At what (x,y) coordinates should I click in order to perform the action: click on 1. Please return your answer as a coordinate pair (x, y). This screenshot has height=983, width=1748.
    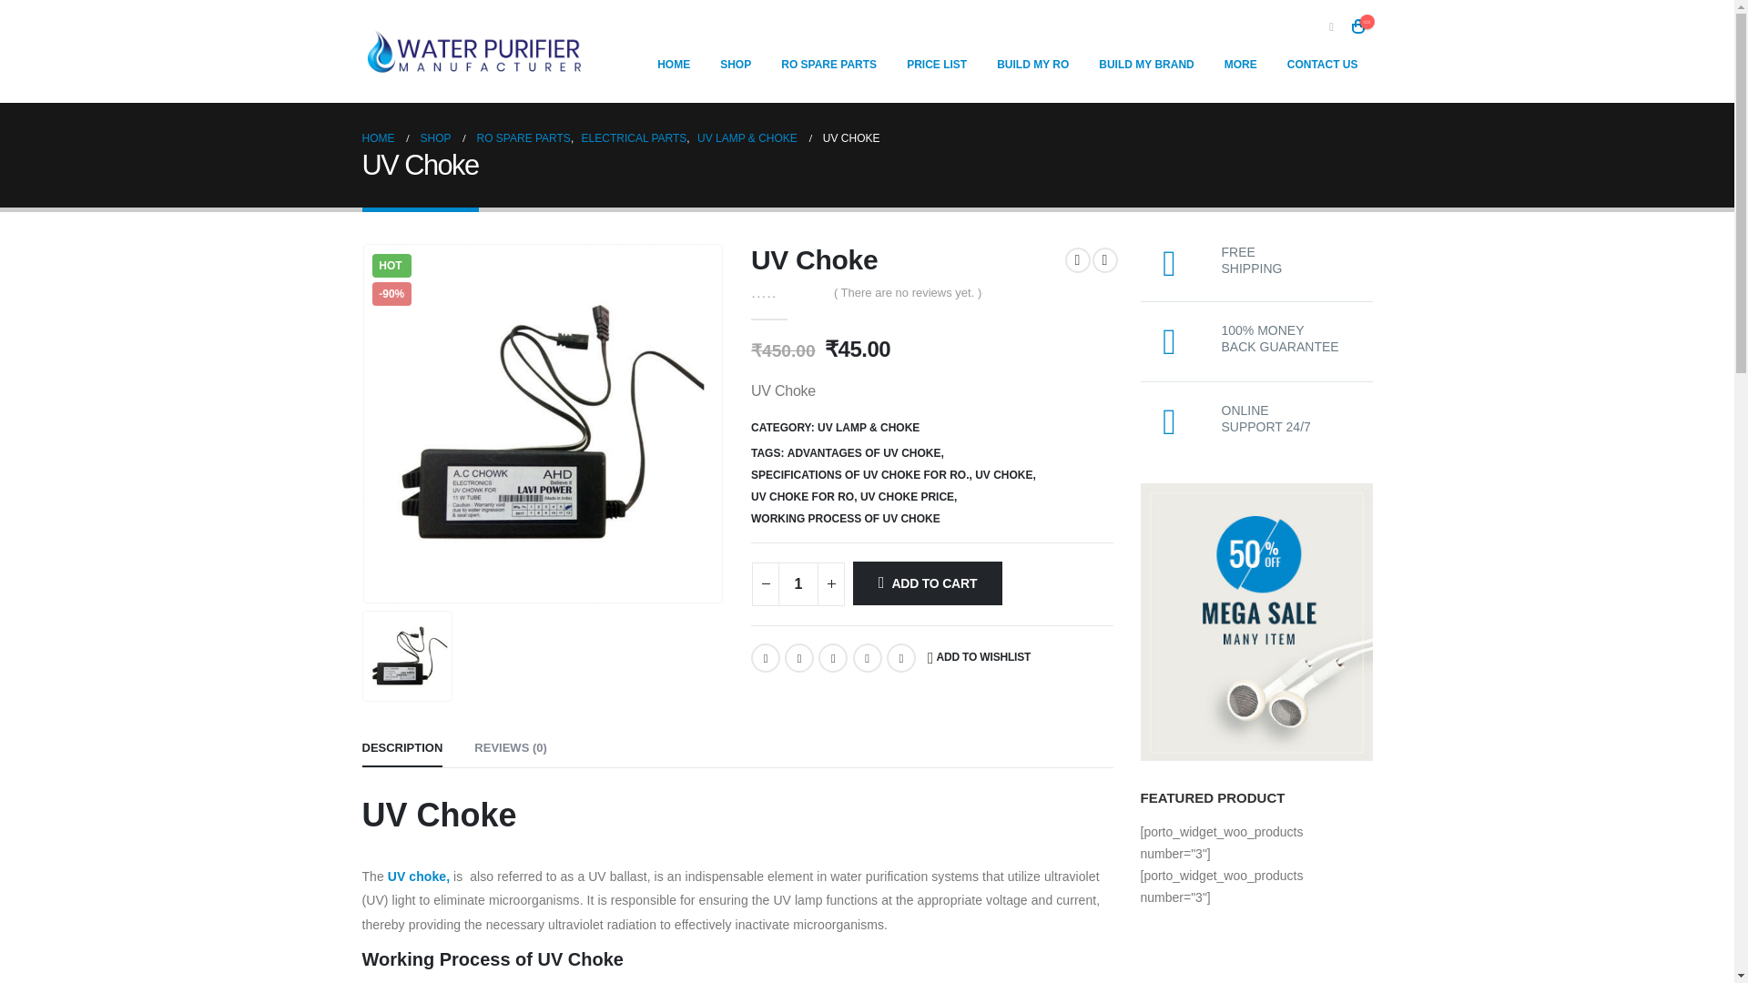
    Looking at the image, I should click on (798, 584).